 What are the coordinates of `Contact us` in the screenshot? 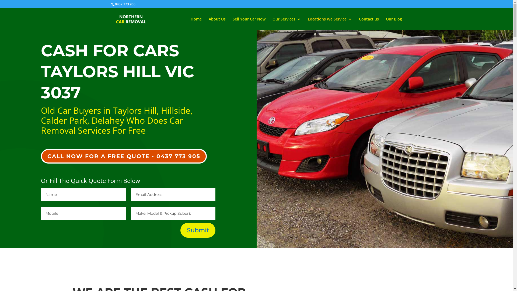 It's located at (369, 24).